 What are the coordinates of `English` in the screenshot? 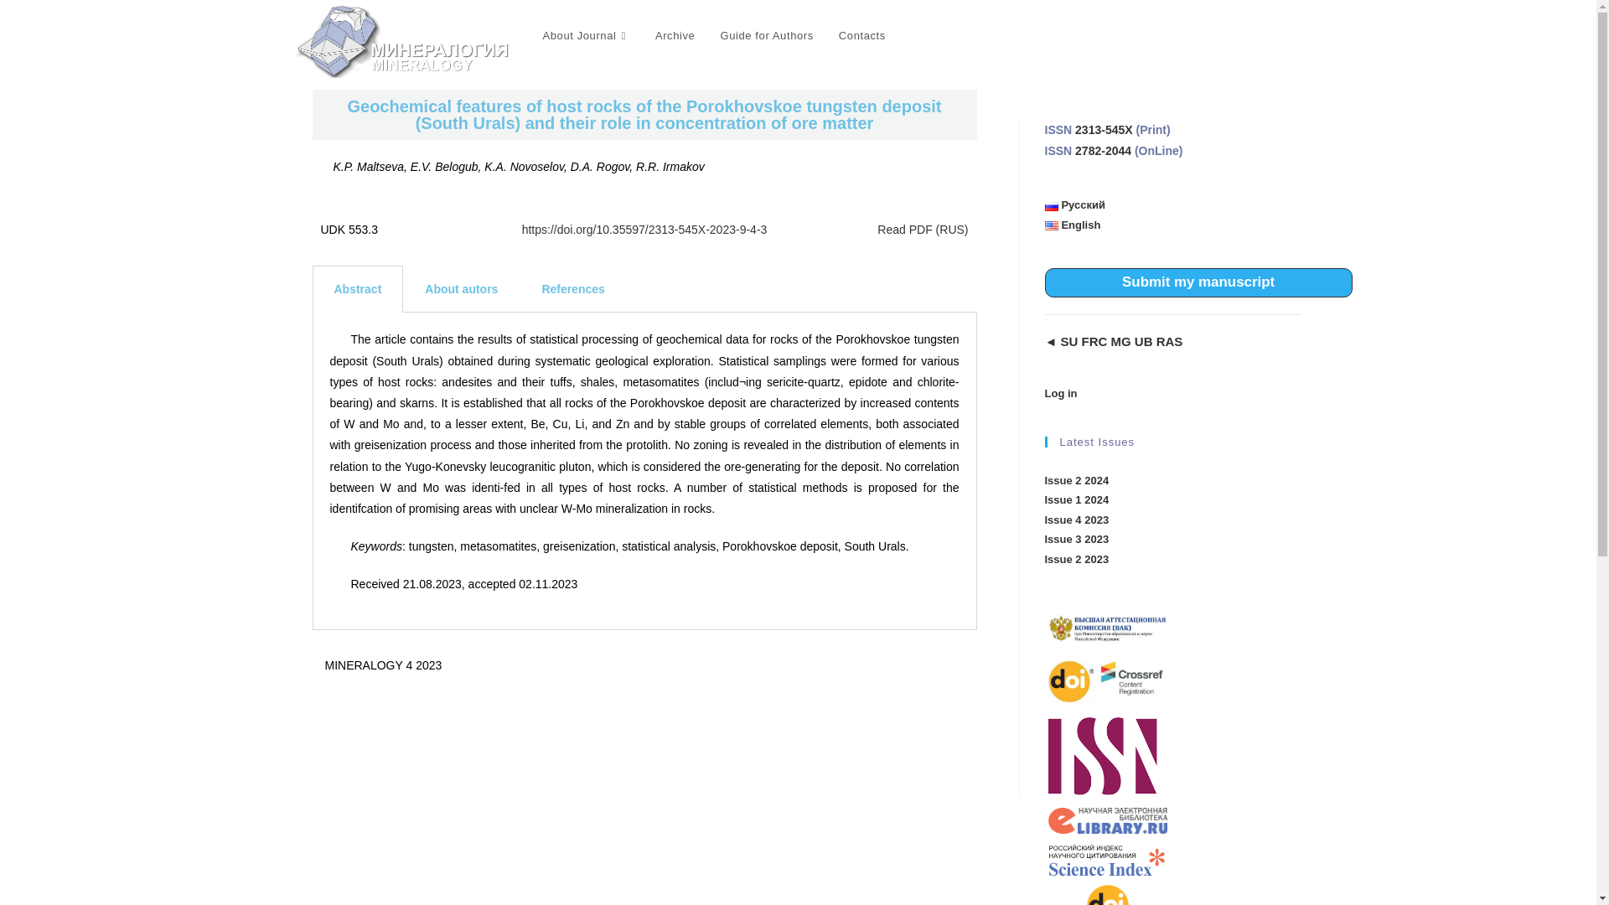 It's located at (1073, 225).